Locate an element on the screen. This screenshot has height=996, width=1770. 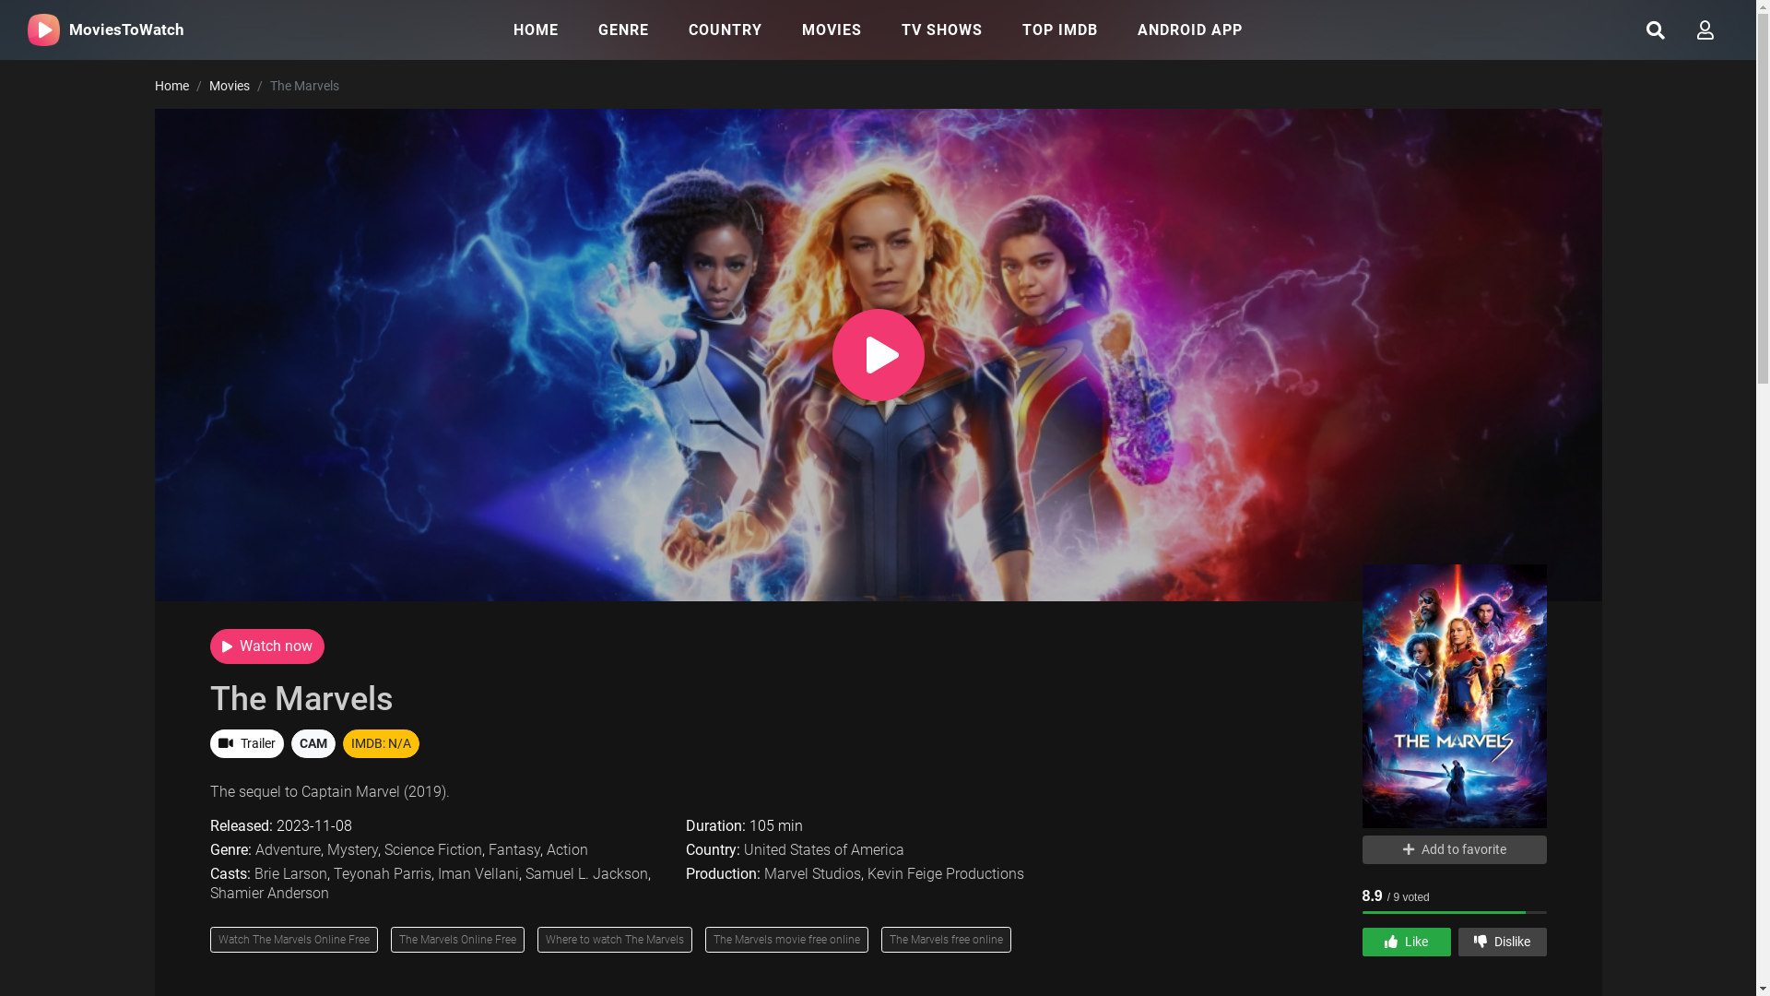
Brie Larson is located at coordinates (291, 874).